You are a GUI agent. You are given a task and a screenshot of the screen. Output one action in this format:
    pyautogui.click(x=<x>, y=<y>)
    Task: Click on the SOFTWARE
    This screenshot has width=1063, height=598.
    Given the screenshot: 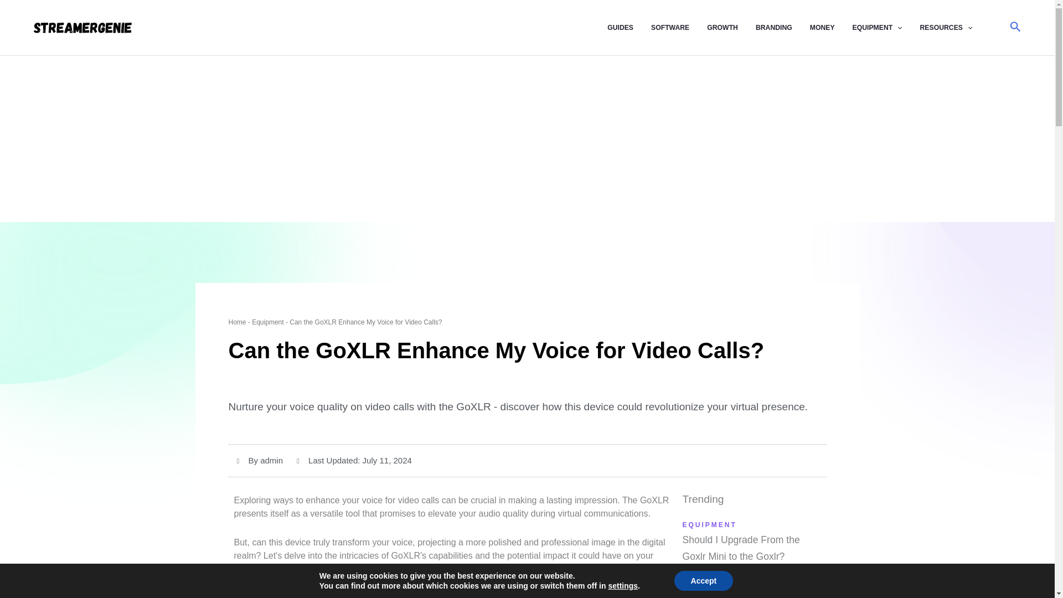 What is the action you would take?
    pyautogui.click(x=679, y=28)
    